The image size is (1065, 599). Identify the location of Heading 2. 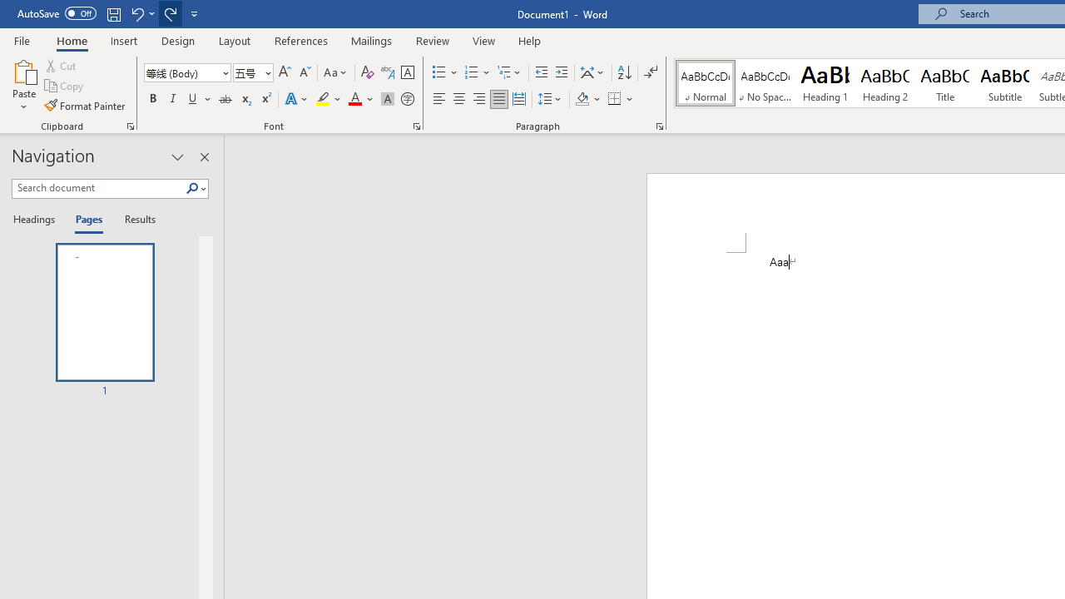
(884, 83).